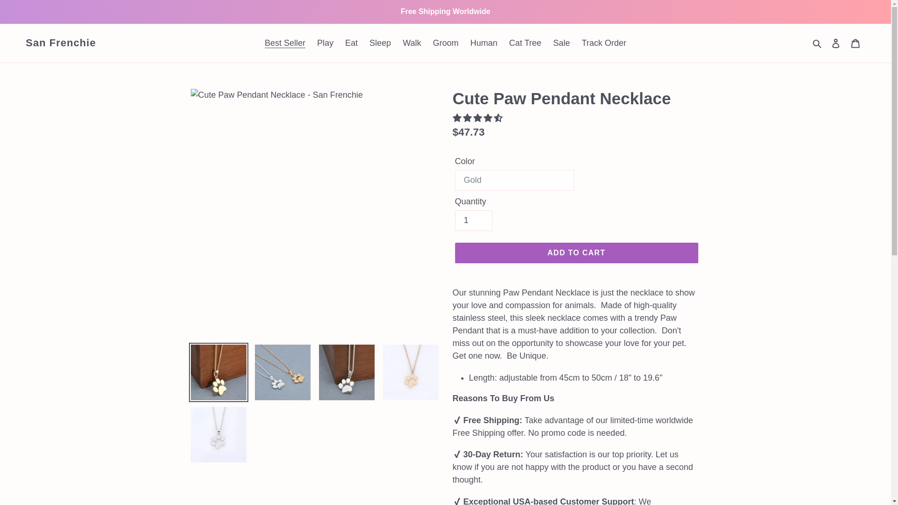  I want to click on Walk, so click(412, 43).